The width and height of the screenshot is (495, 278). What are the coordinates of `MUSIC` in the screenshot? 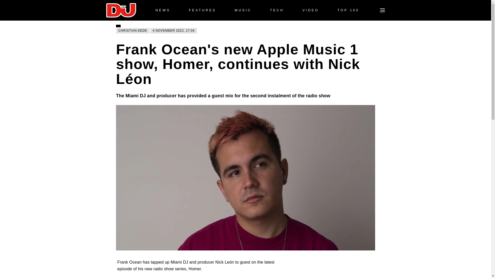 It's located at (243, 10).